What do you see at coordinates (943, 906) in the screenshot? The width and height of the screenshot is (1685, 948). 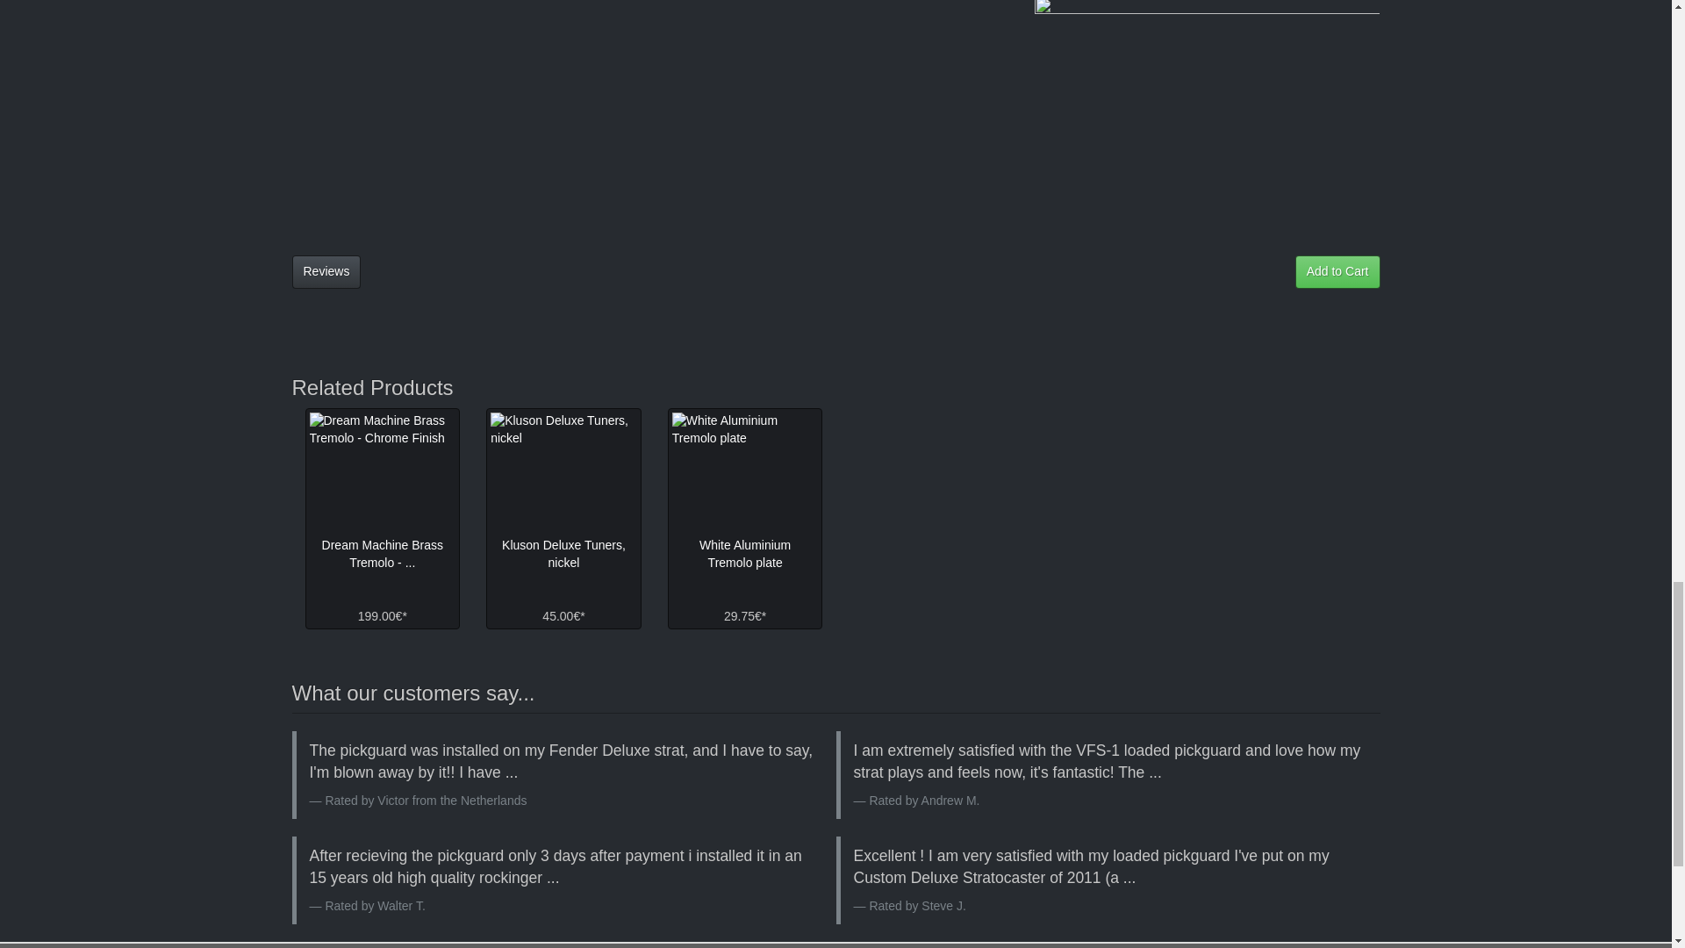 I see `Steve J.` at bounding box center [943, 906].